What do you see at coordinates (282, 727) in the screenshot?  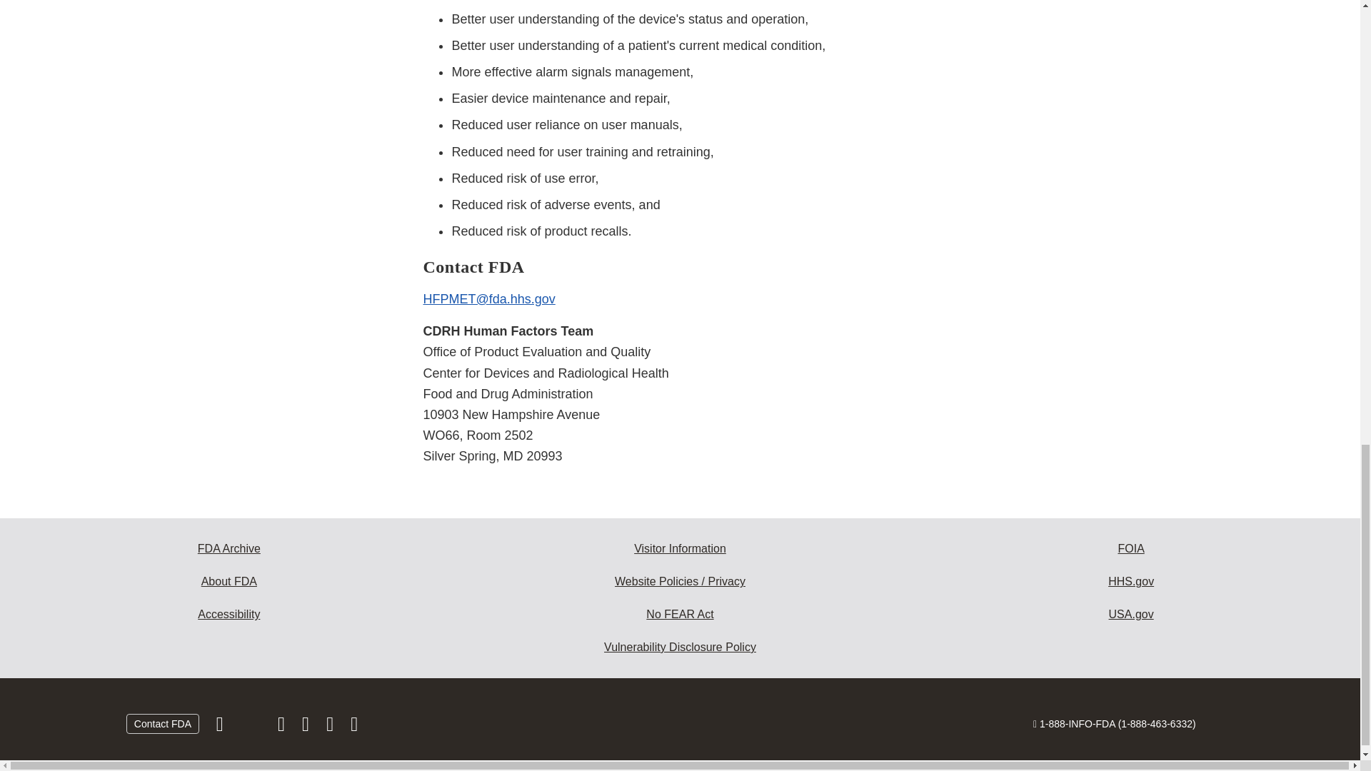 I see `Follow FDA on Instagram` at bounding box center [282, 727].